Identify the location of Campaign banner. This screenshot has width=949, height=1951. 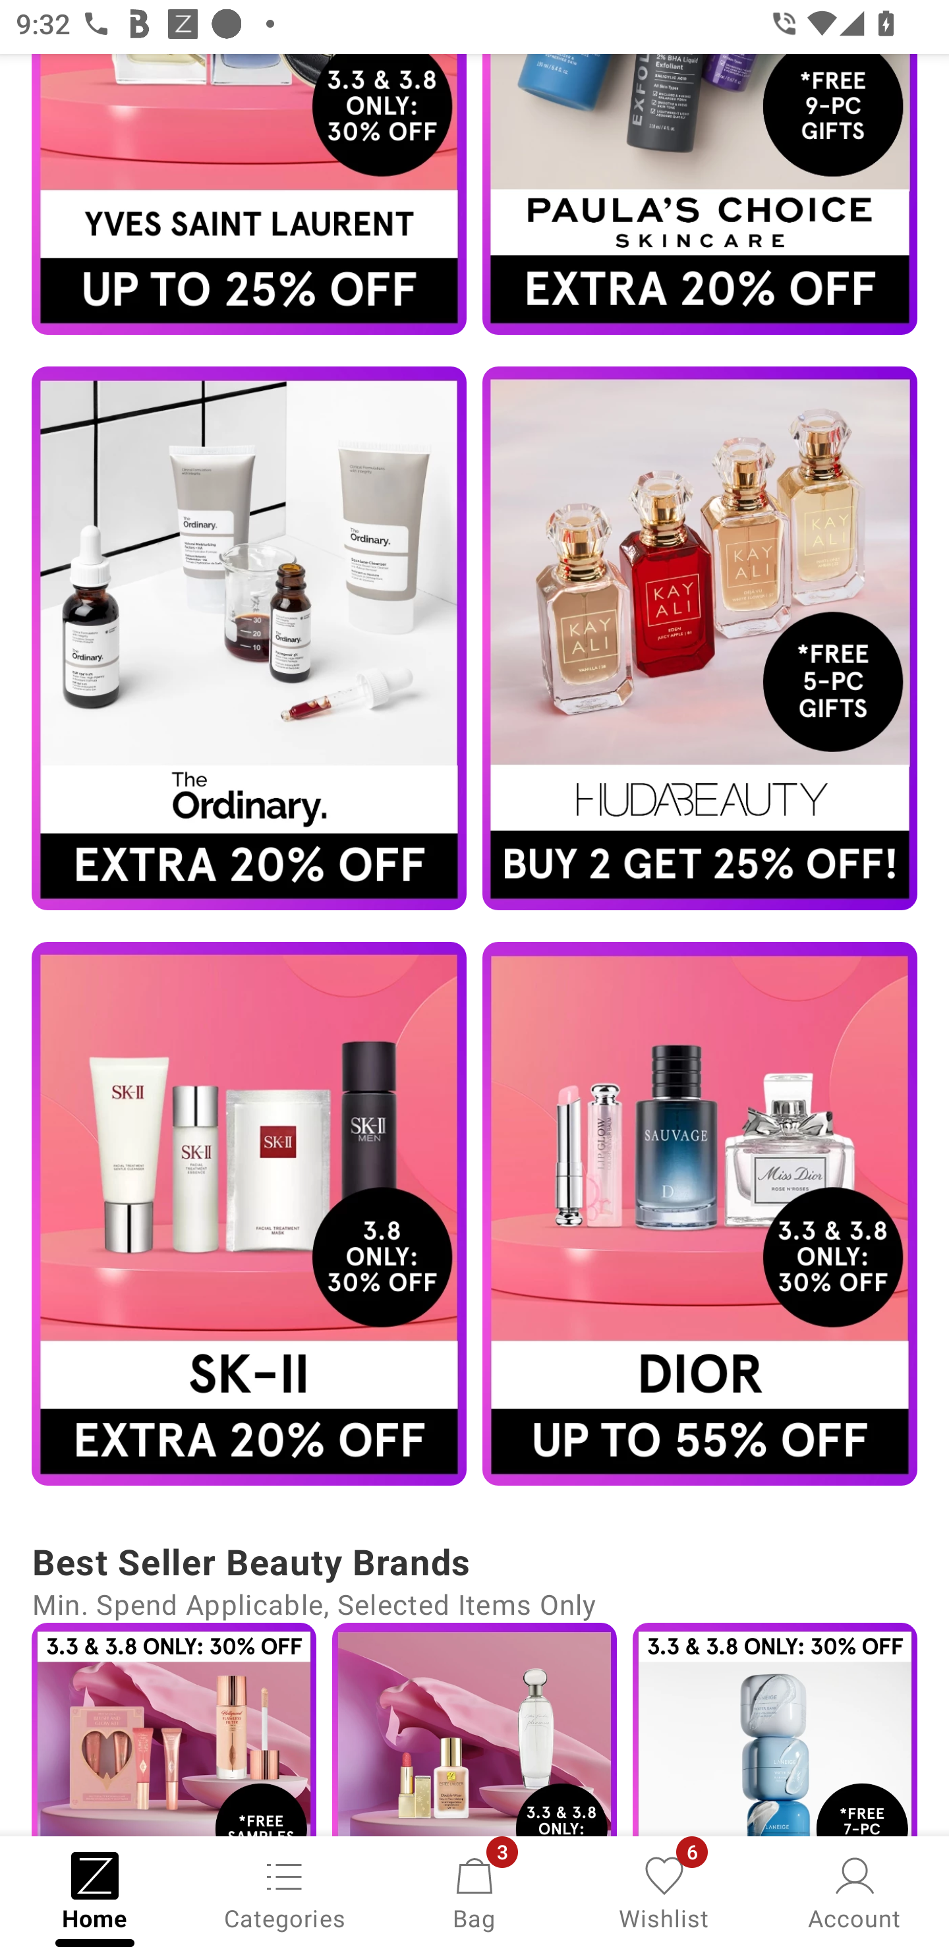
(249, 1213).